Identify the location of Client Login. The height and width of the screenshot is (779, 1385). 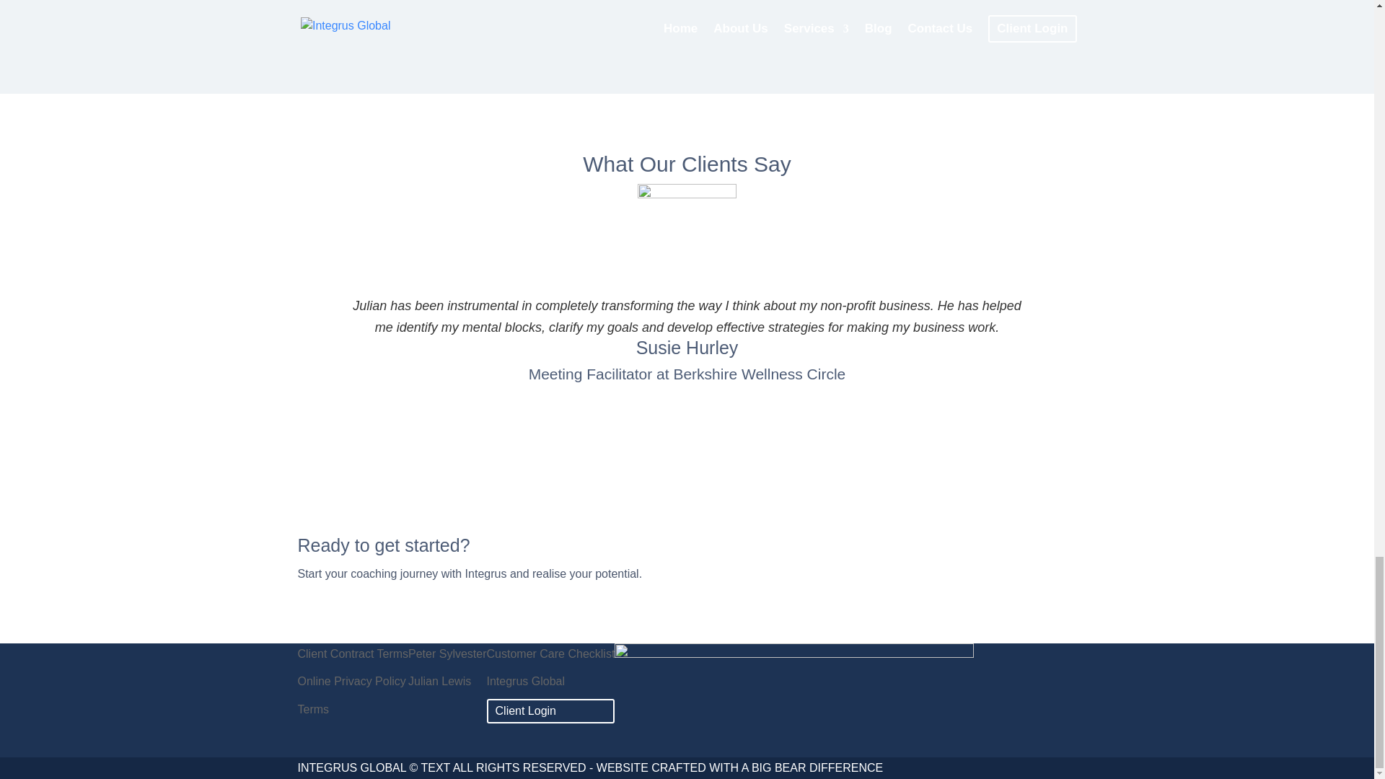
(526, 710).